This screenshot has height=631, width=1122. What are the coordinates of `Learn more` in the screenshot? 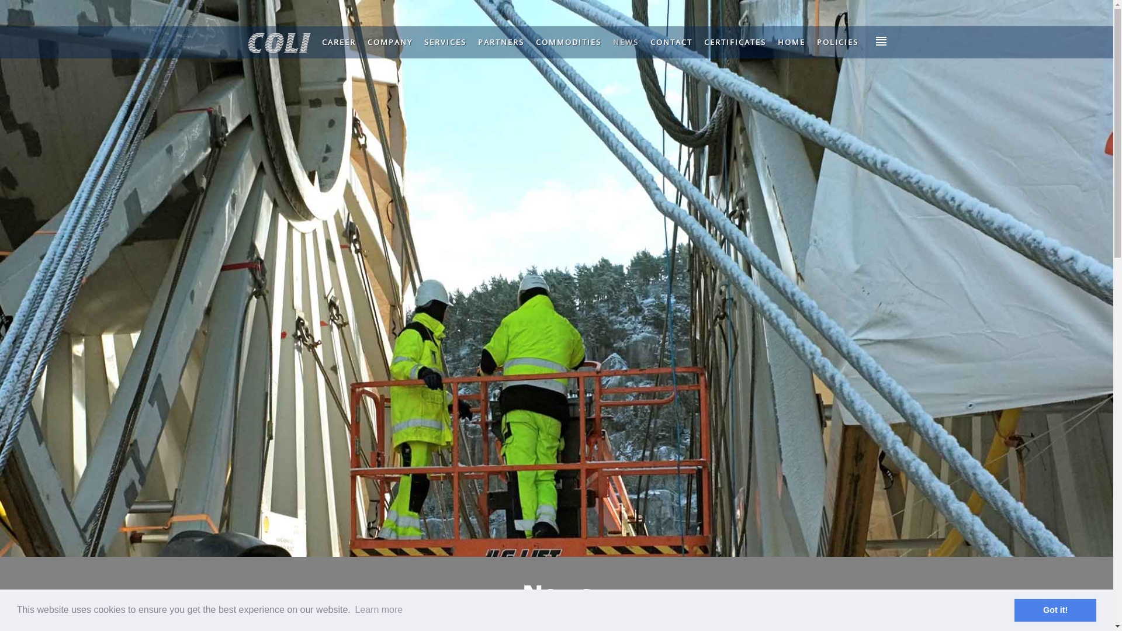 It's located at (379, 610).